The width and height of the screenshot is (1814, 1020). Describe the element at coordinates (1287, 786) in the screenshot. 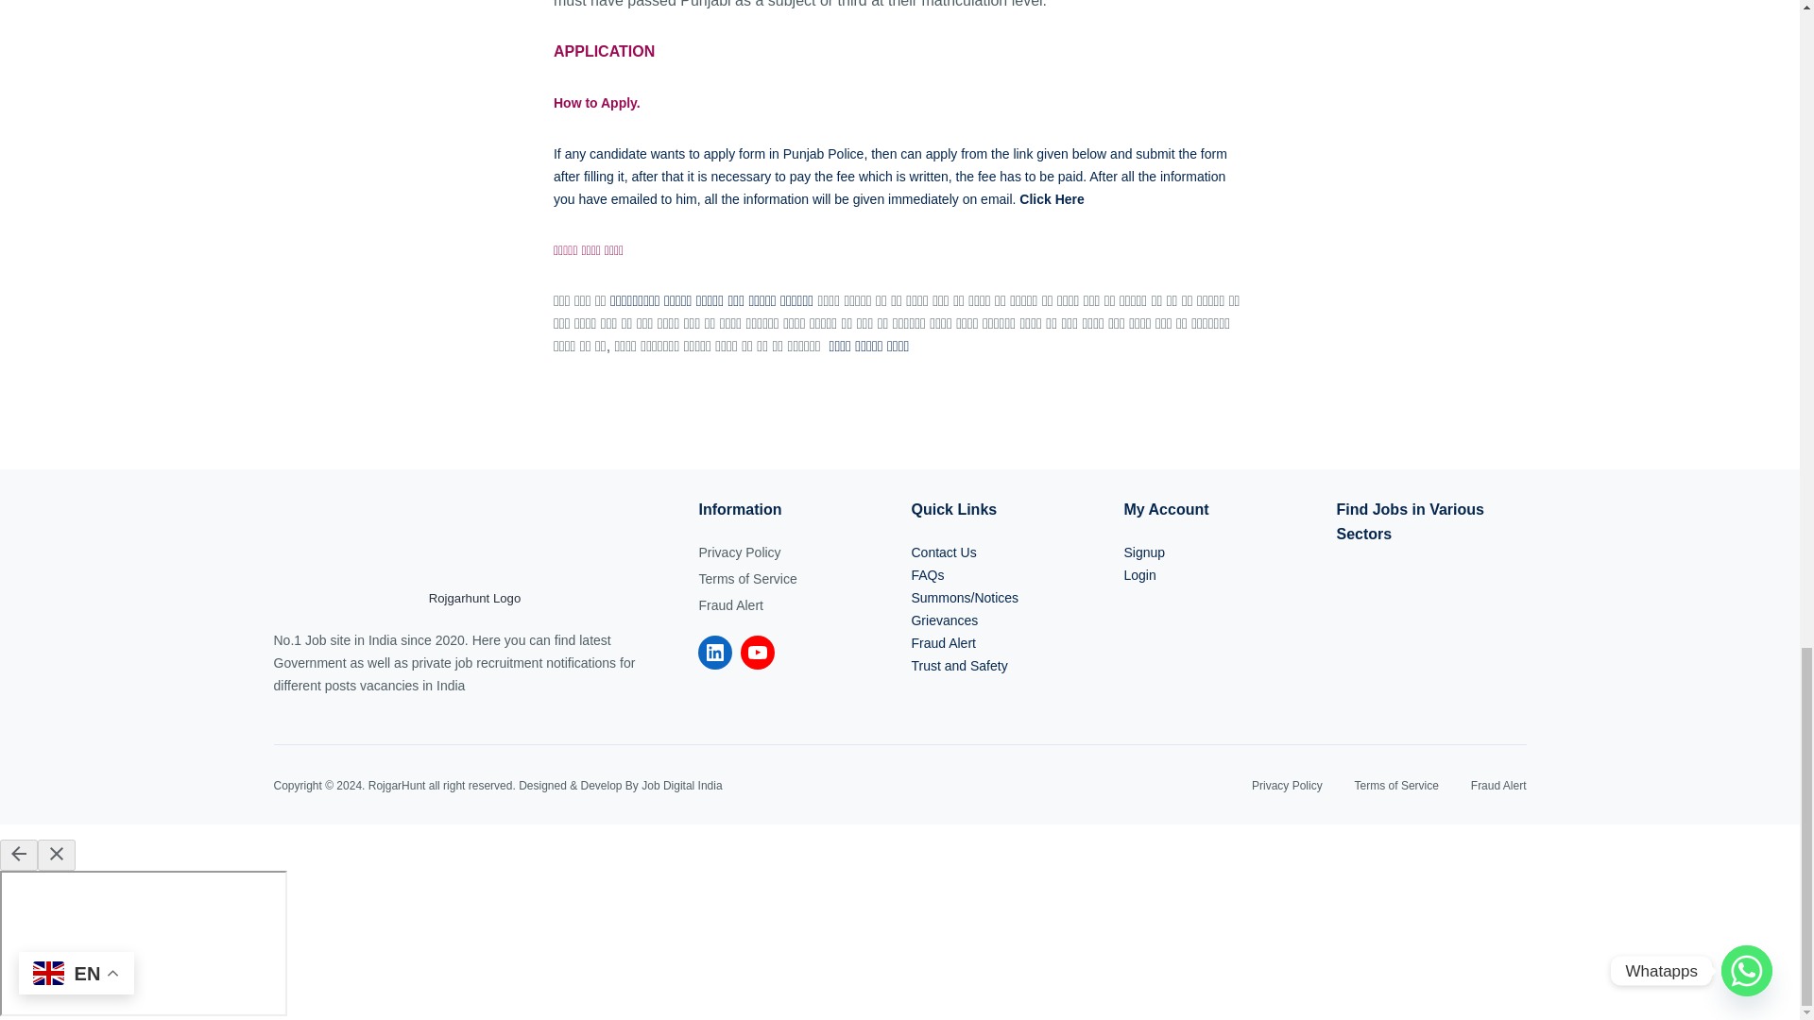

I see `Privacy Policy` at that location.